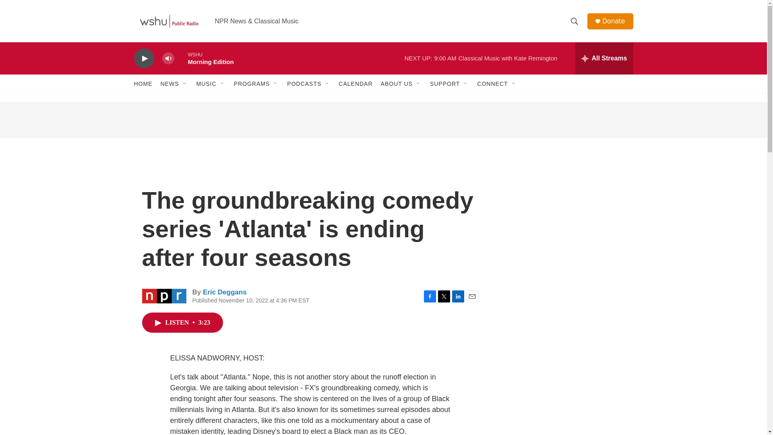 The width and height of the screenshot is (773, 435). I want to click on 3rd party ad content, so click(564, 415).